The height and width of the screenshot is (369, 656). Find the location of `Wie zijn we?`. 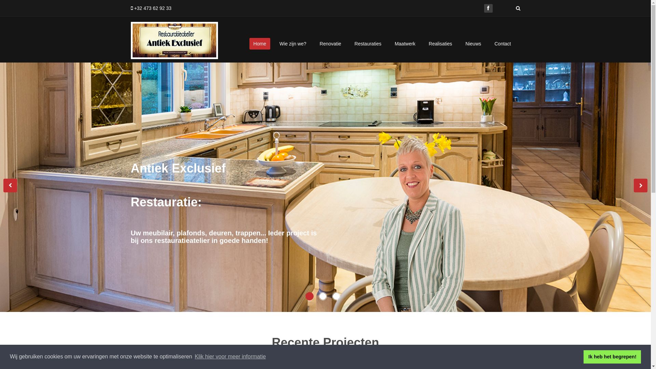

Wie zijn we? is located at coordinates (293, 44).